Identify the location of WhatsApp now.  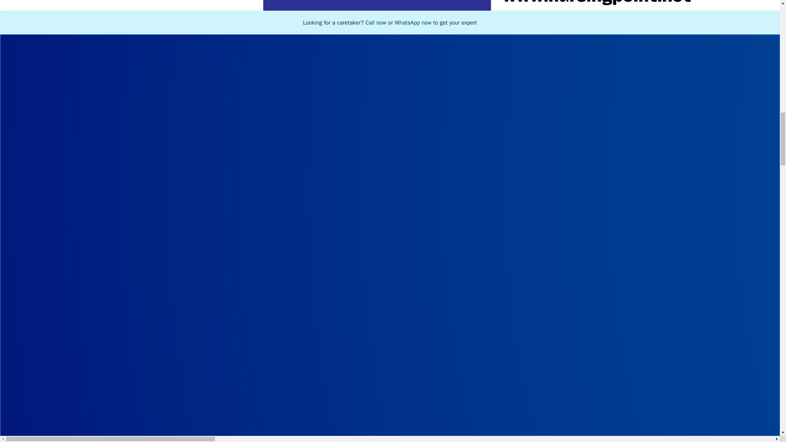
(413, 23).